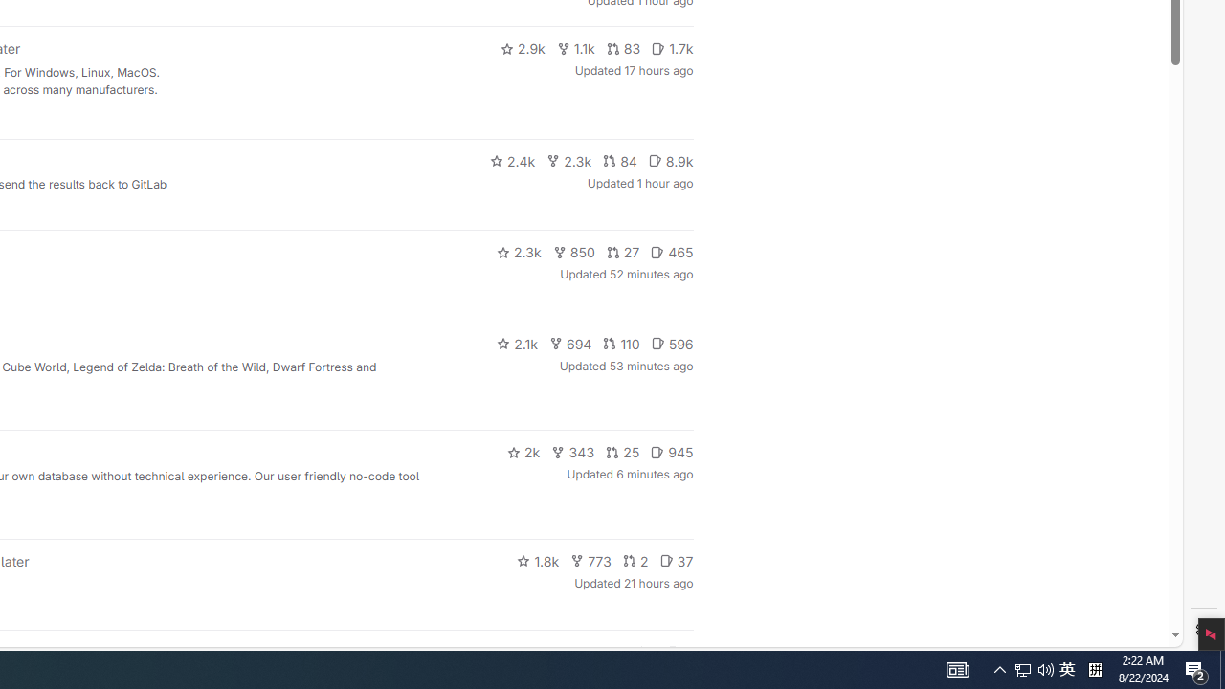 The image size is (1225, 689). I want to click on 2k, so click(523, 452).